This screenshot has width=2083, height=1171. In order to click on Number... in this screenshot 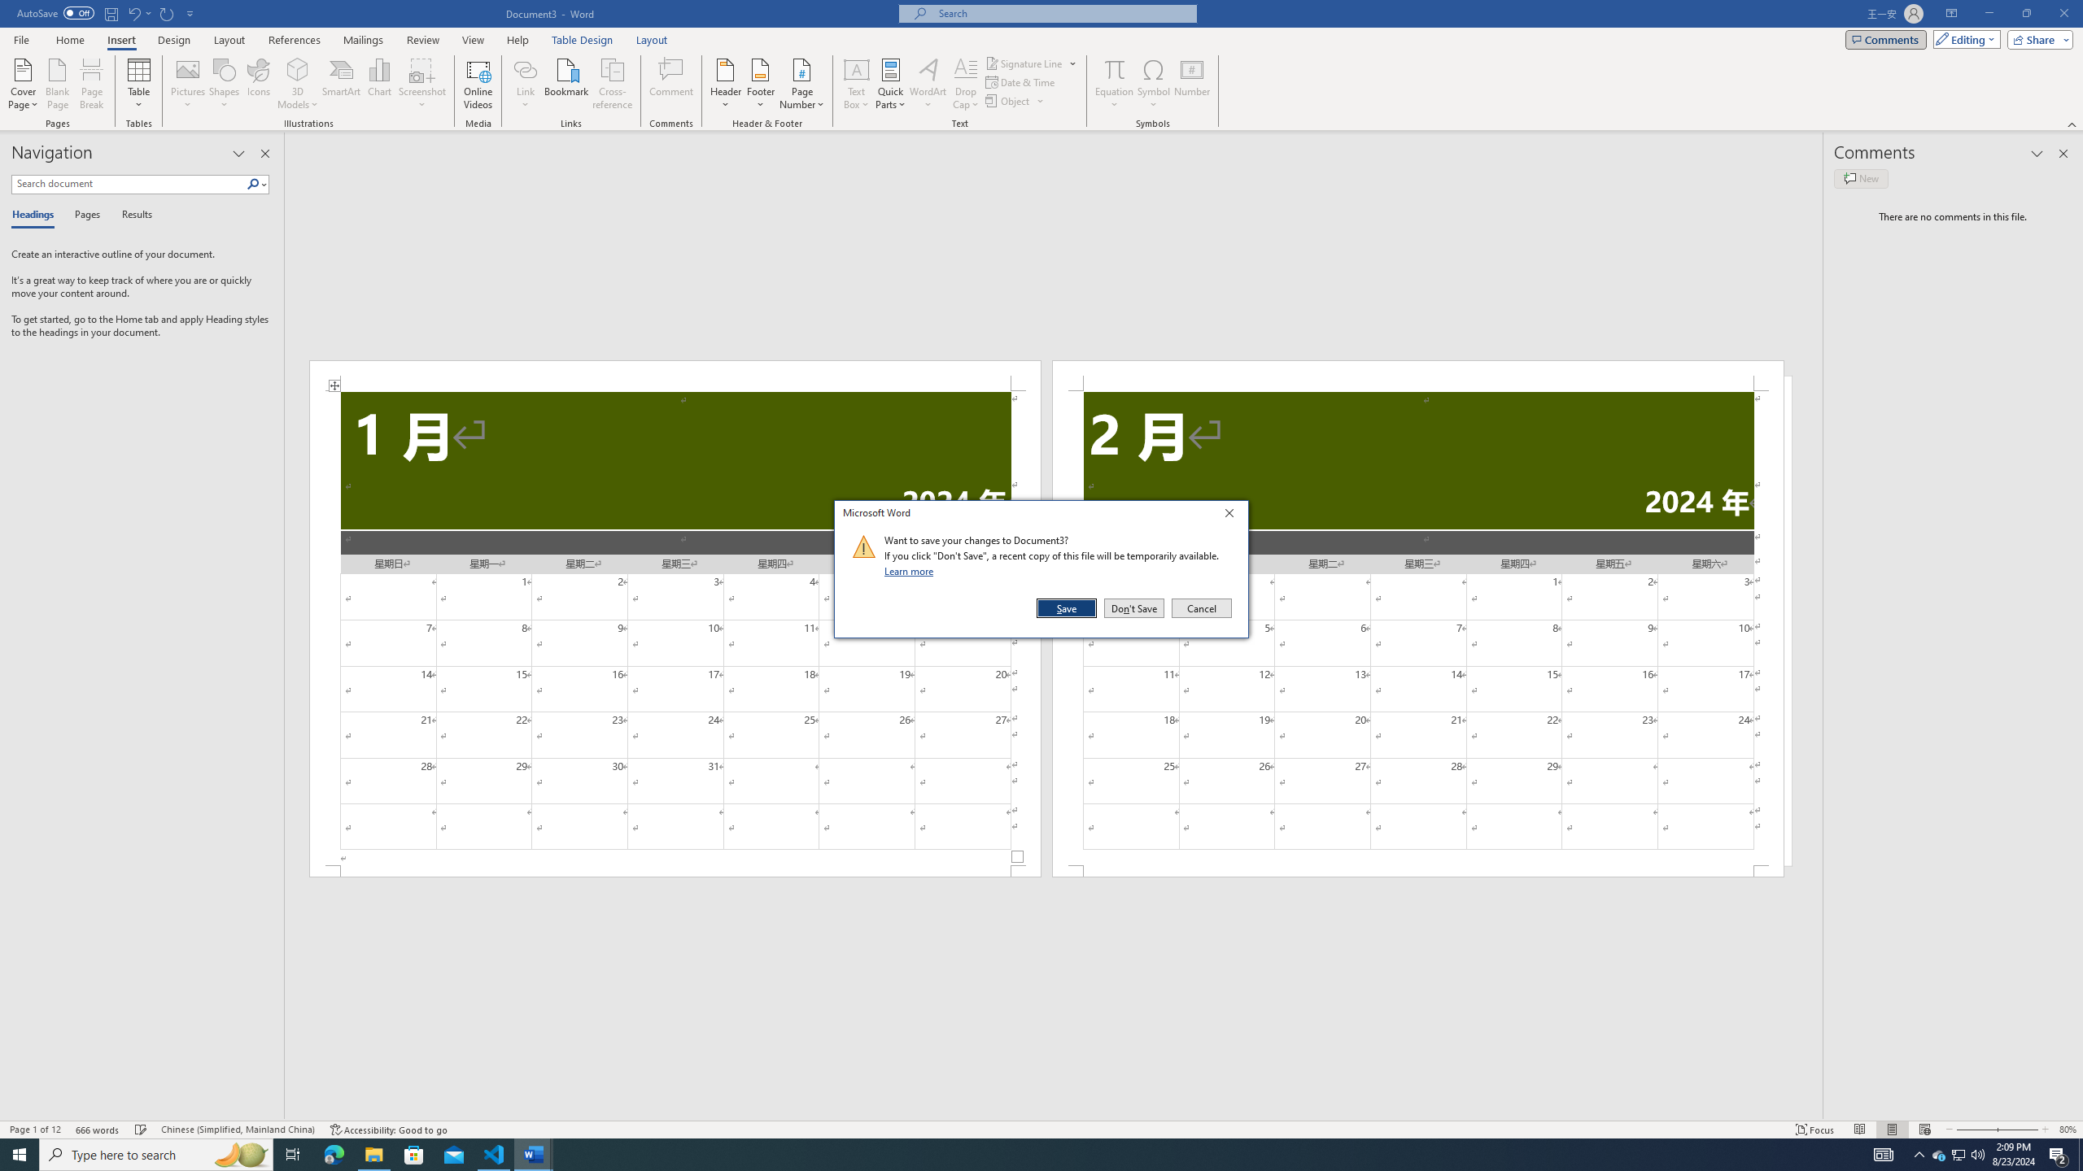, I will do `click(1192, 84)`.